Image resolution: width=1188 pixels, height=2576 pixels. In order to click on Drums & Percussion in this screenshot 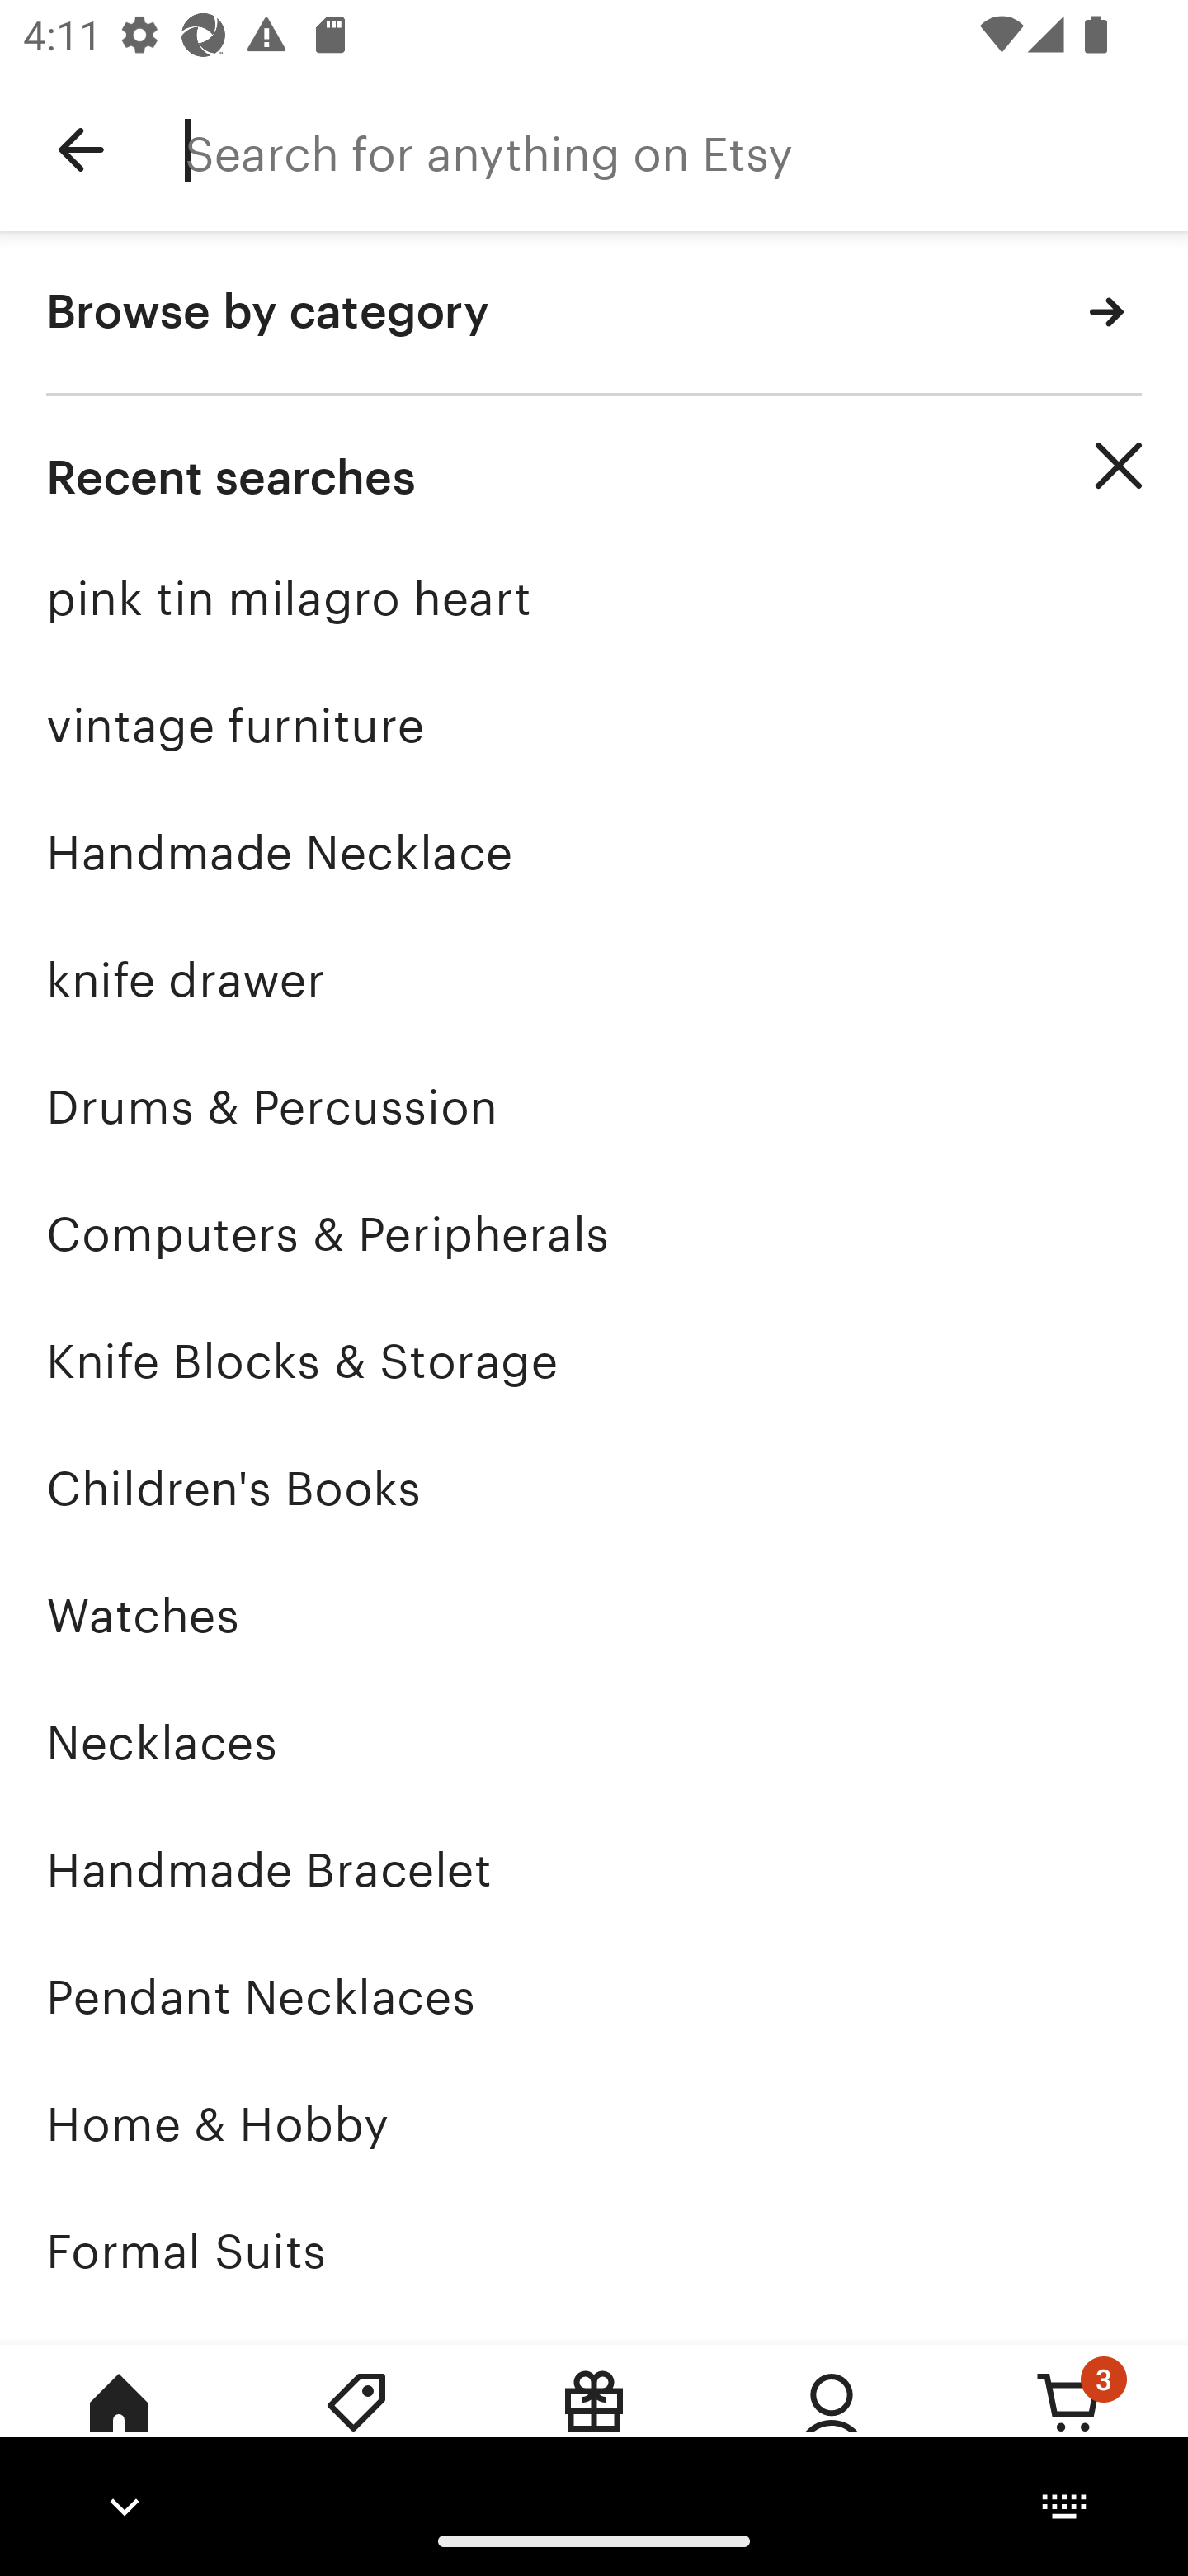, I will do `click(594, 1106)`.